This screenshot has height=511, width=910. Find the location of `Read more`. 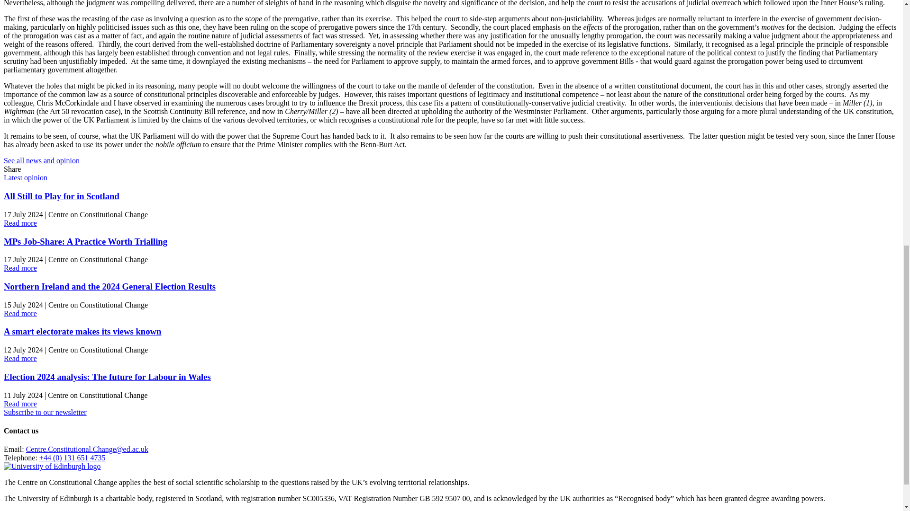

Read more is located at coordinates (20, 268).